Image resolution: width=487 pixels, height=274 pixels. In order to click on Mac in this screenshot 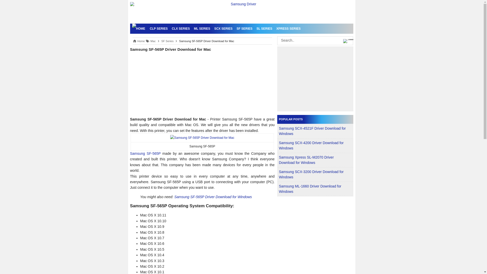, I will do `click(153, 41)`.